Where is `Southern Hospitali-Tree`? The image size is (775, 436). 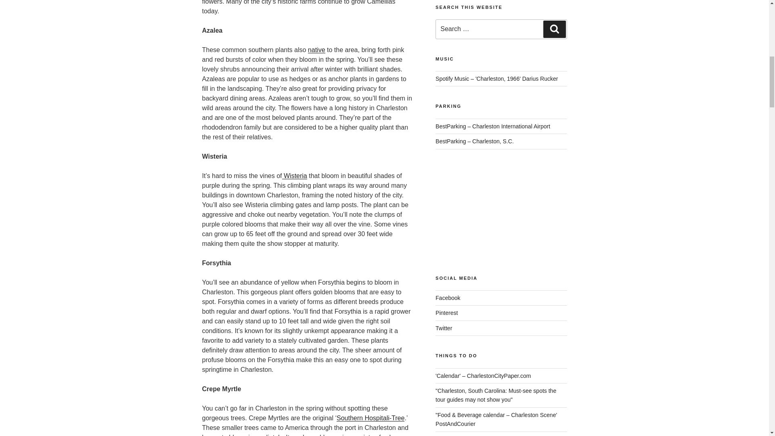
Southern Hospitali-Tree is located at coordinates (371, 418).